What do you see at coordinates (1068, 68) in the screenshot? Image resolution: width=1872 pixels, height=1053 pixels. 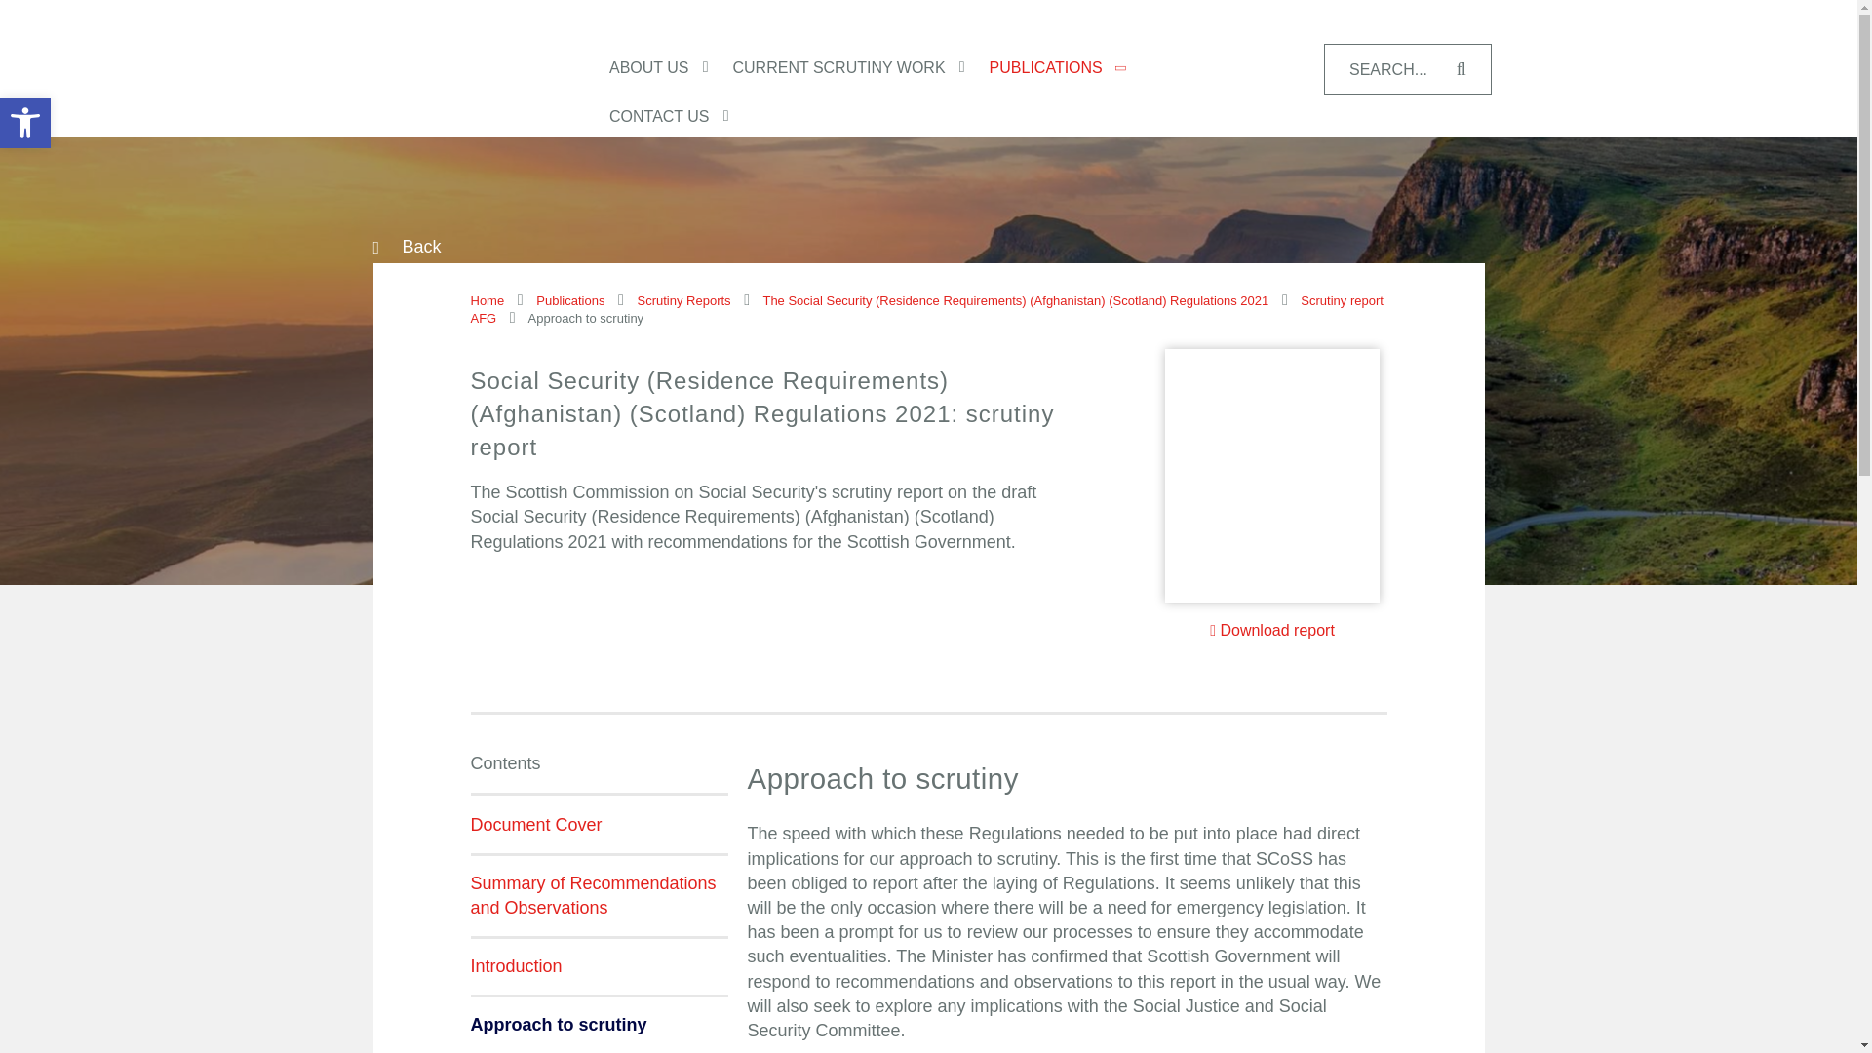 I see `PUBLICATIONS` at bounding box center [1068, 68].